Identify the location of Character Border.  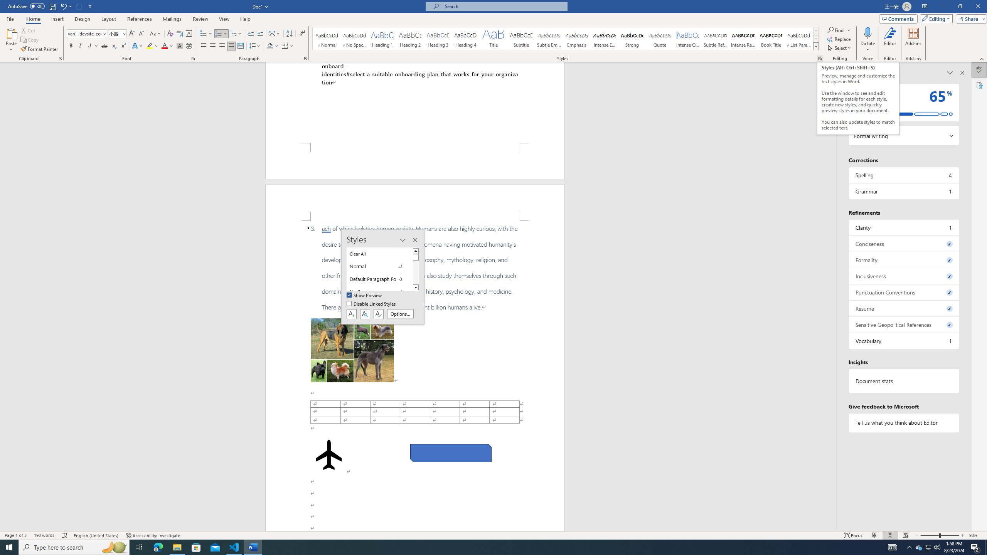
(189, 34).